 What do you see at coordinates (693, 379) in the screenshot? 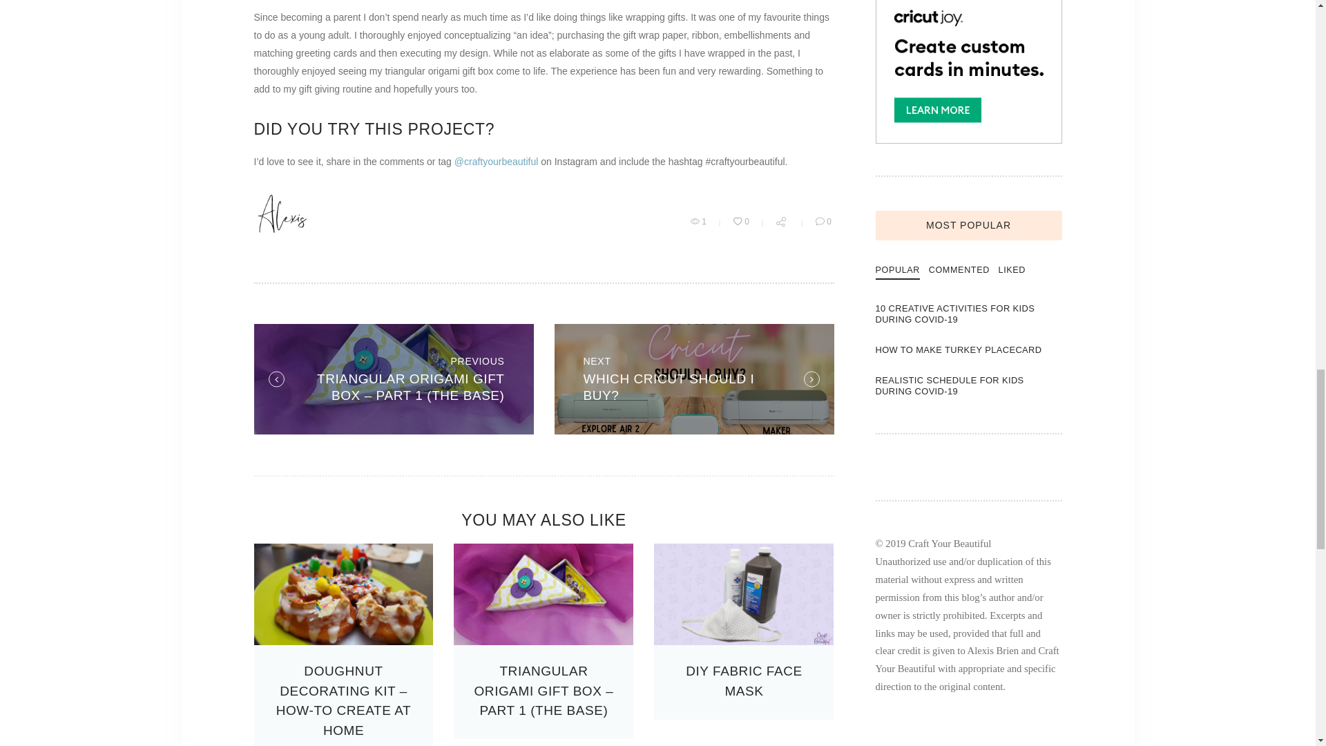
I see `Like` at bounding box center [693, 379].